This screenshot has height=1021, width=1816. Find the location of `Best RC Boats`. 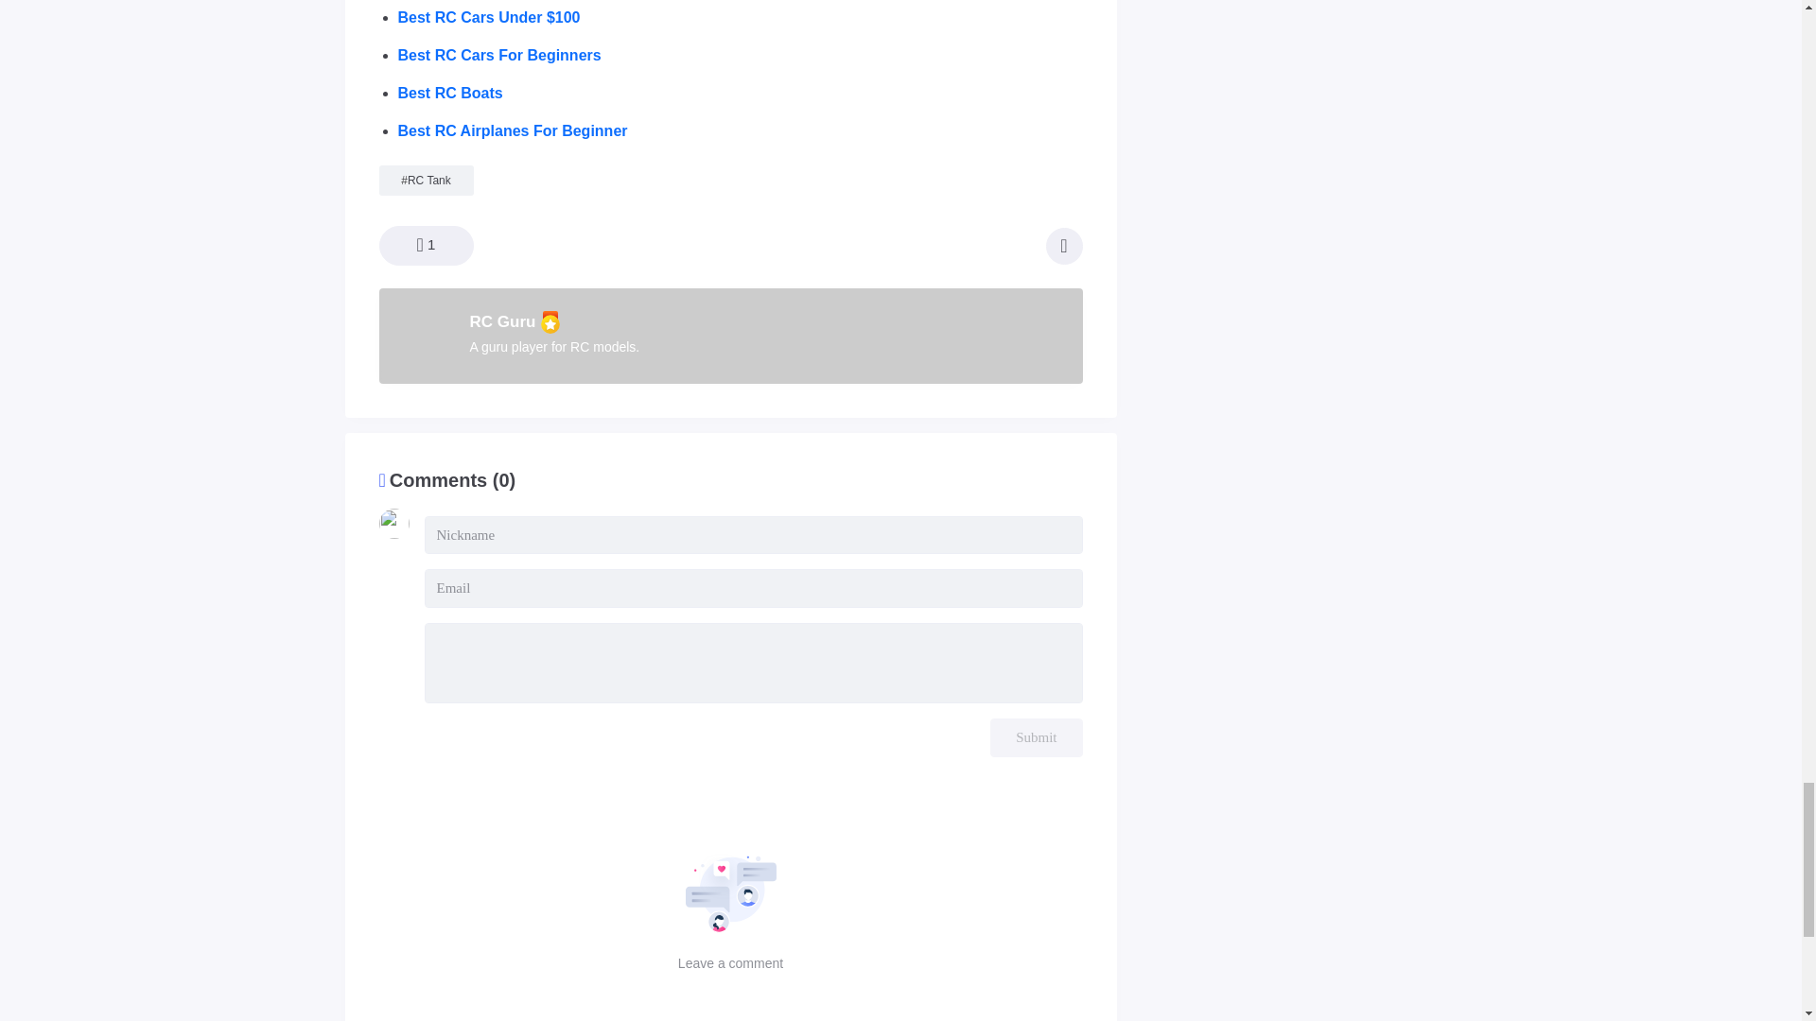

Best RC Boats is located at coordinates (450, 93).